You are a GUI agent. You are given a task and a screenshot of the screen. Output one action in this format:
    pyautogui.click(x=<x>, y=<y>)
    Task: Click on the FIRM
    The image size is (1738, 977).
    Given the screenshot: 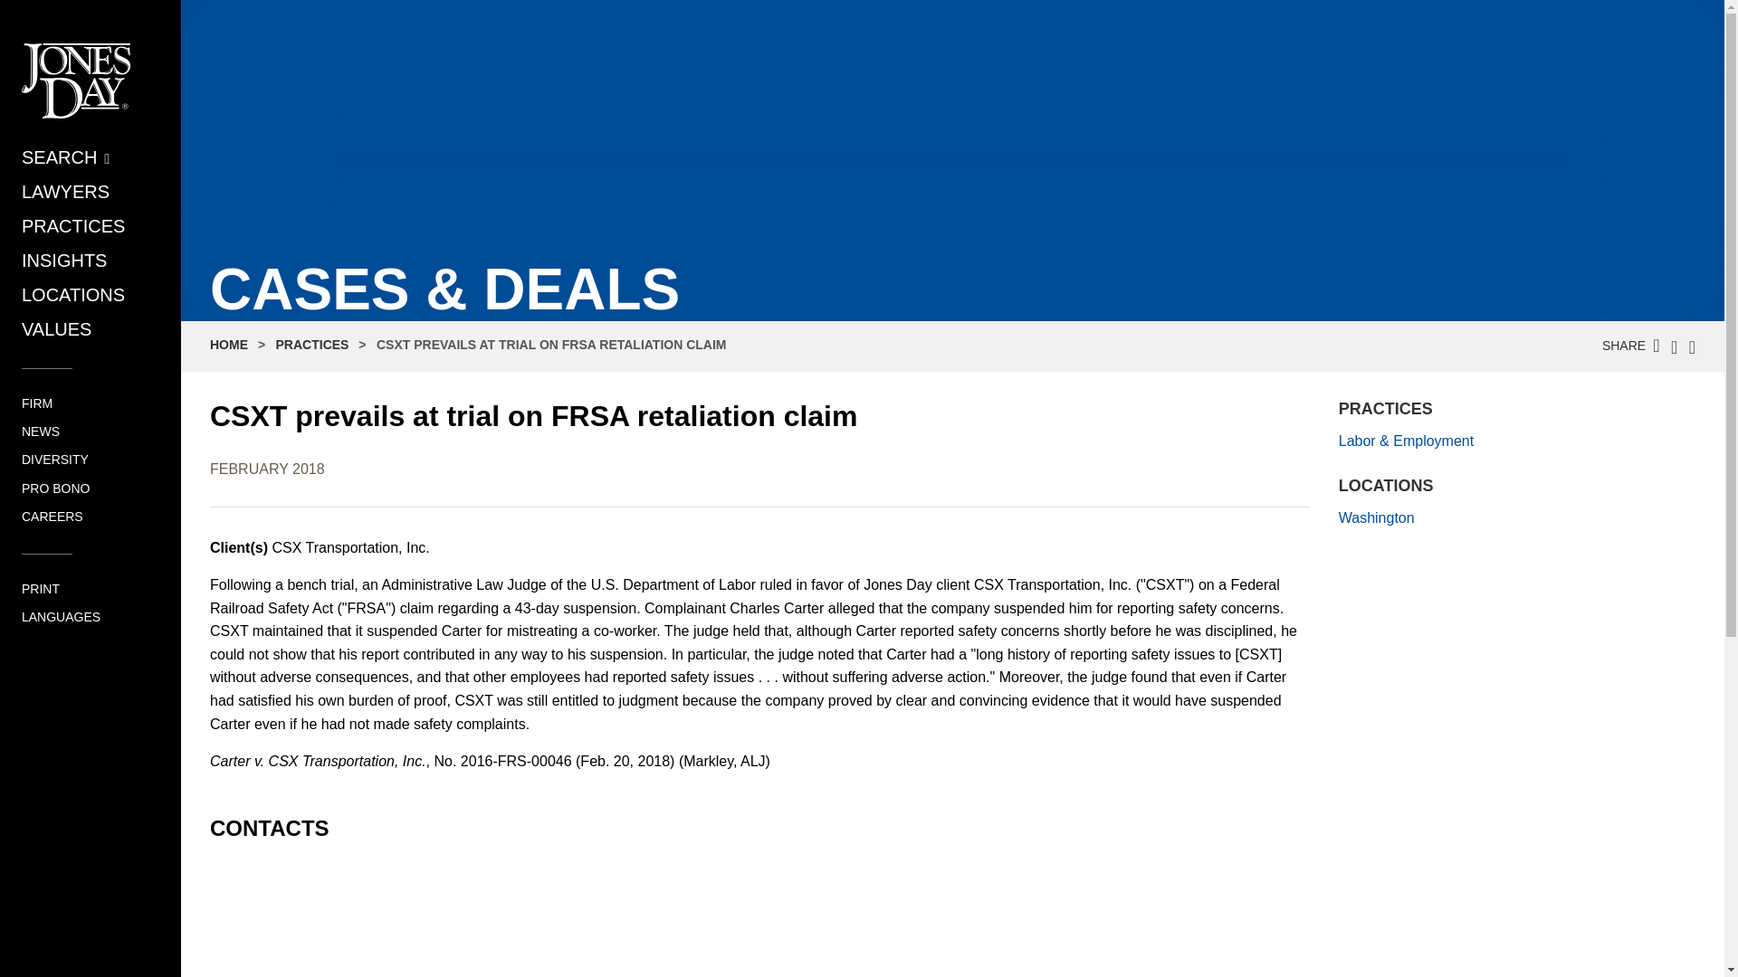 What is the action you would take?
    pyautogui.click(x=36, y=403)
    